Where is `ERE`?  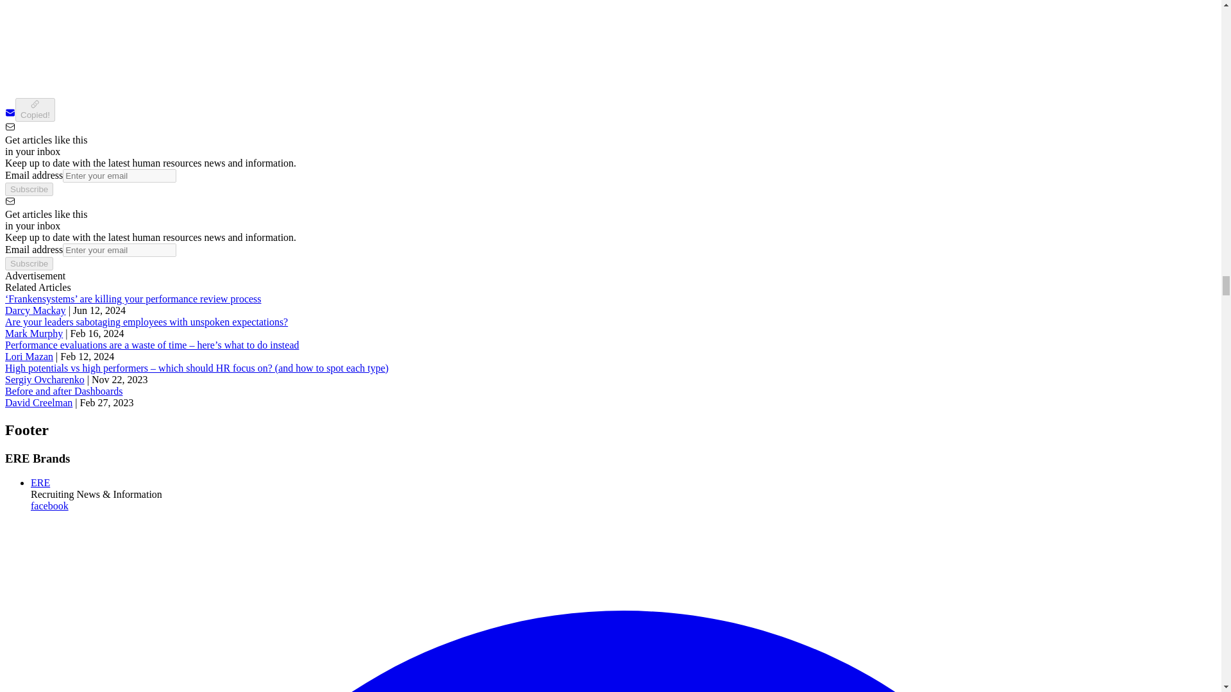
ERE is located at coordinates (40, 483).